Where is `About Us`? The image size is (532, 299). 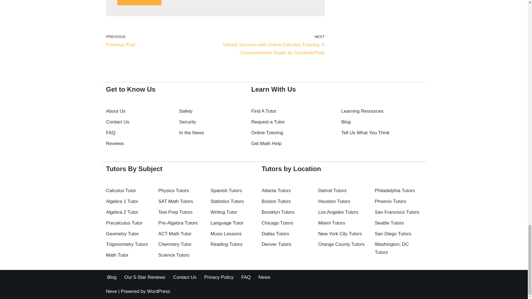 About Us is located at coordinates (159, 41).